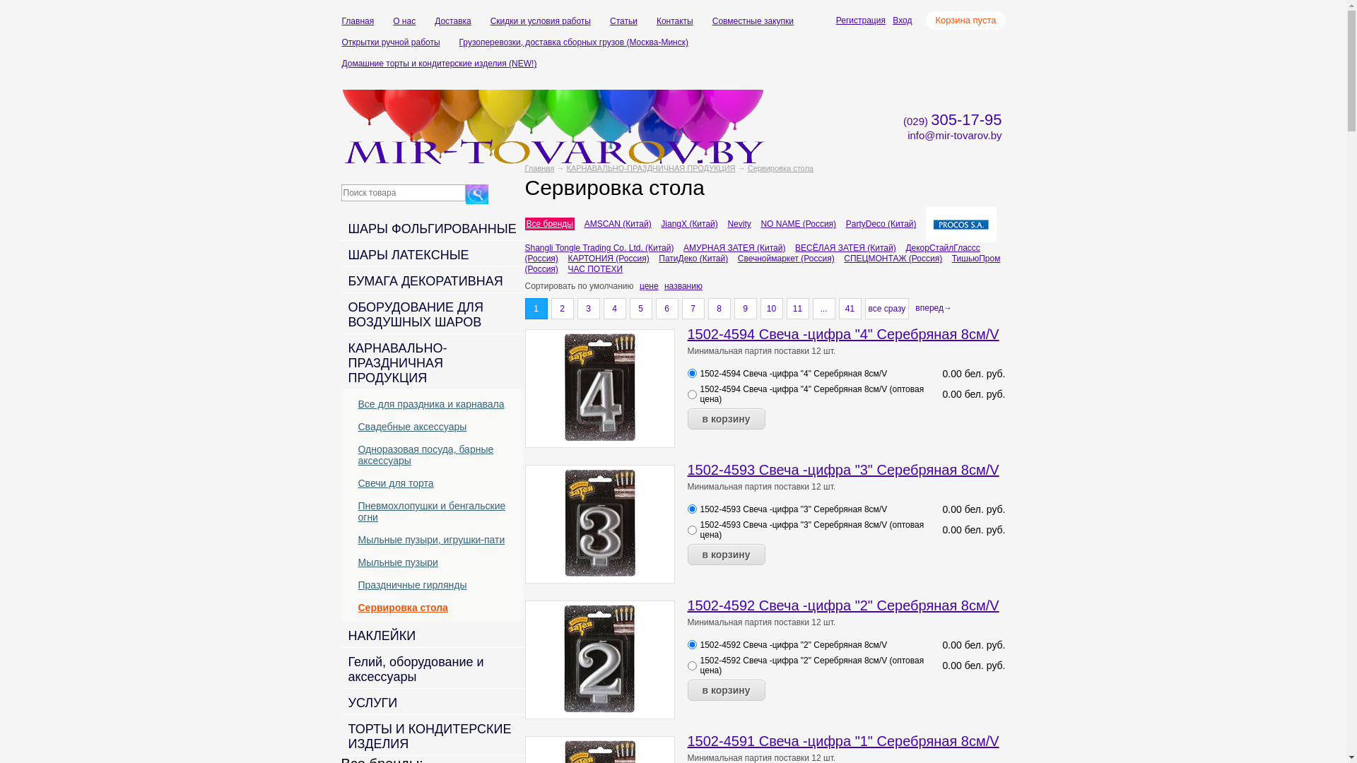 The width and height of the screenshot is (1357, 763). Describe the element at coordinates (719, 309) in the screenshot. I see `8` at that location.